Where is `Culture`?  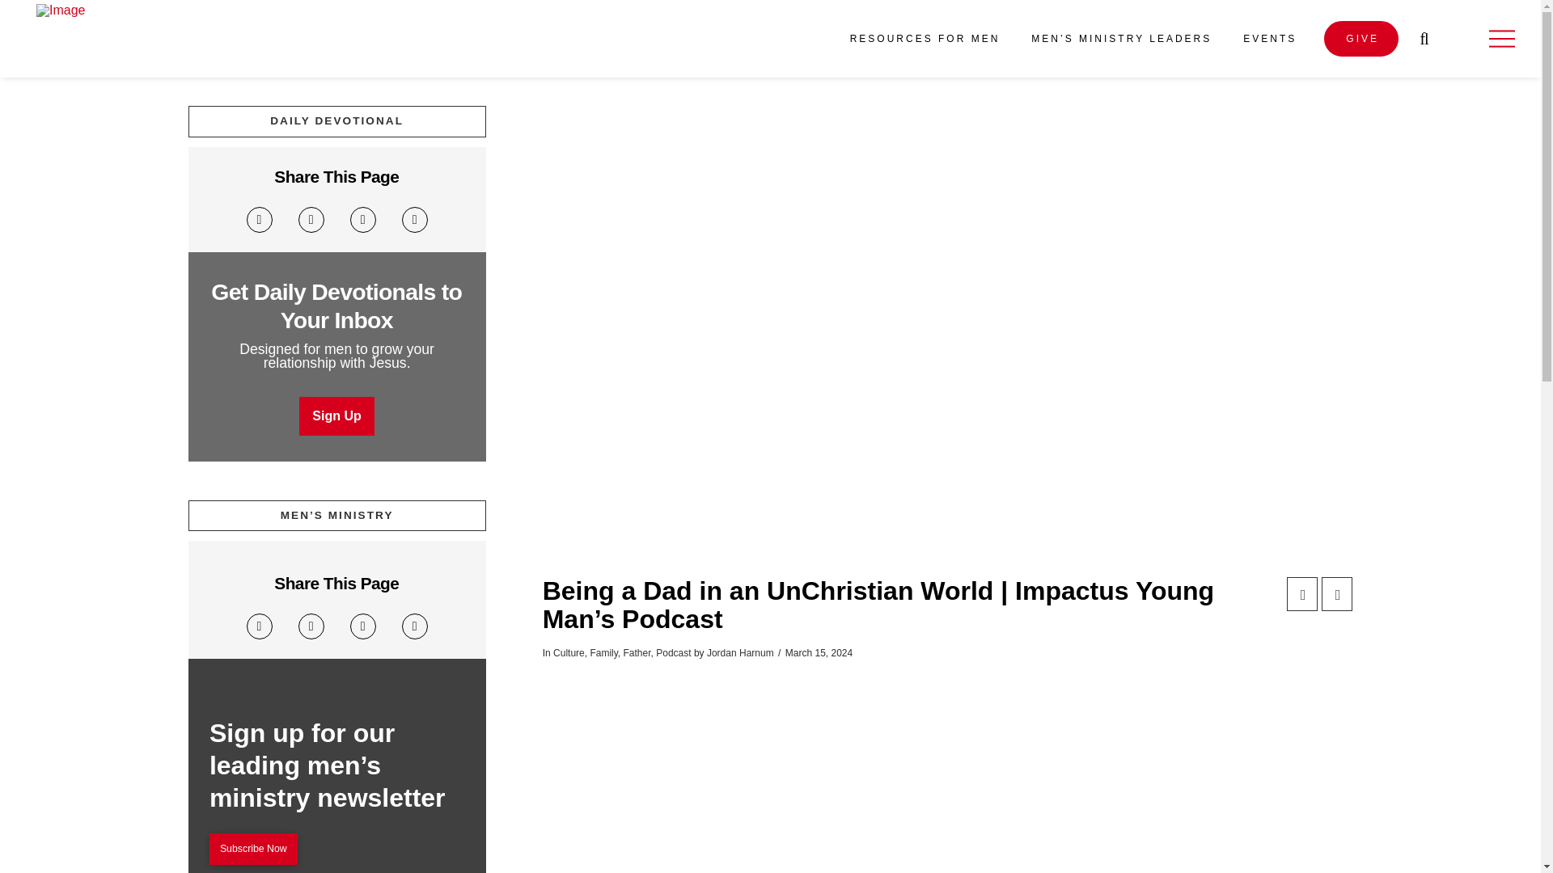
Culture is located at coordinates (569, 653).